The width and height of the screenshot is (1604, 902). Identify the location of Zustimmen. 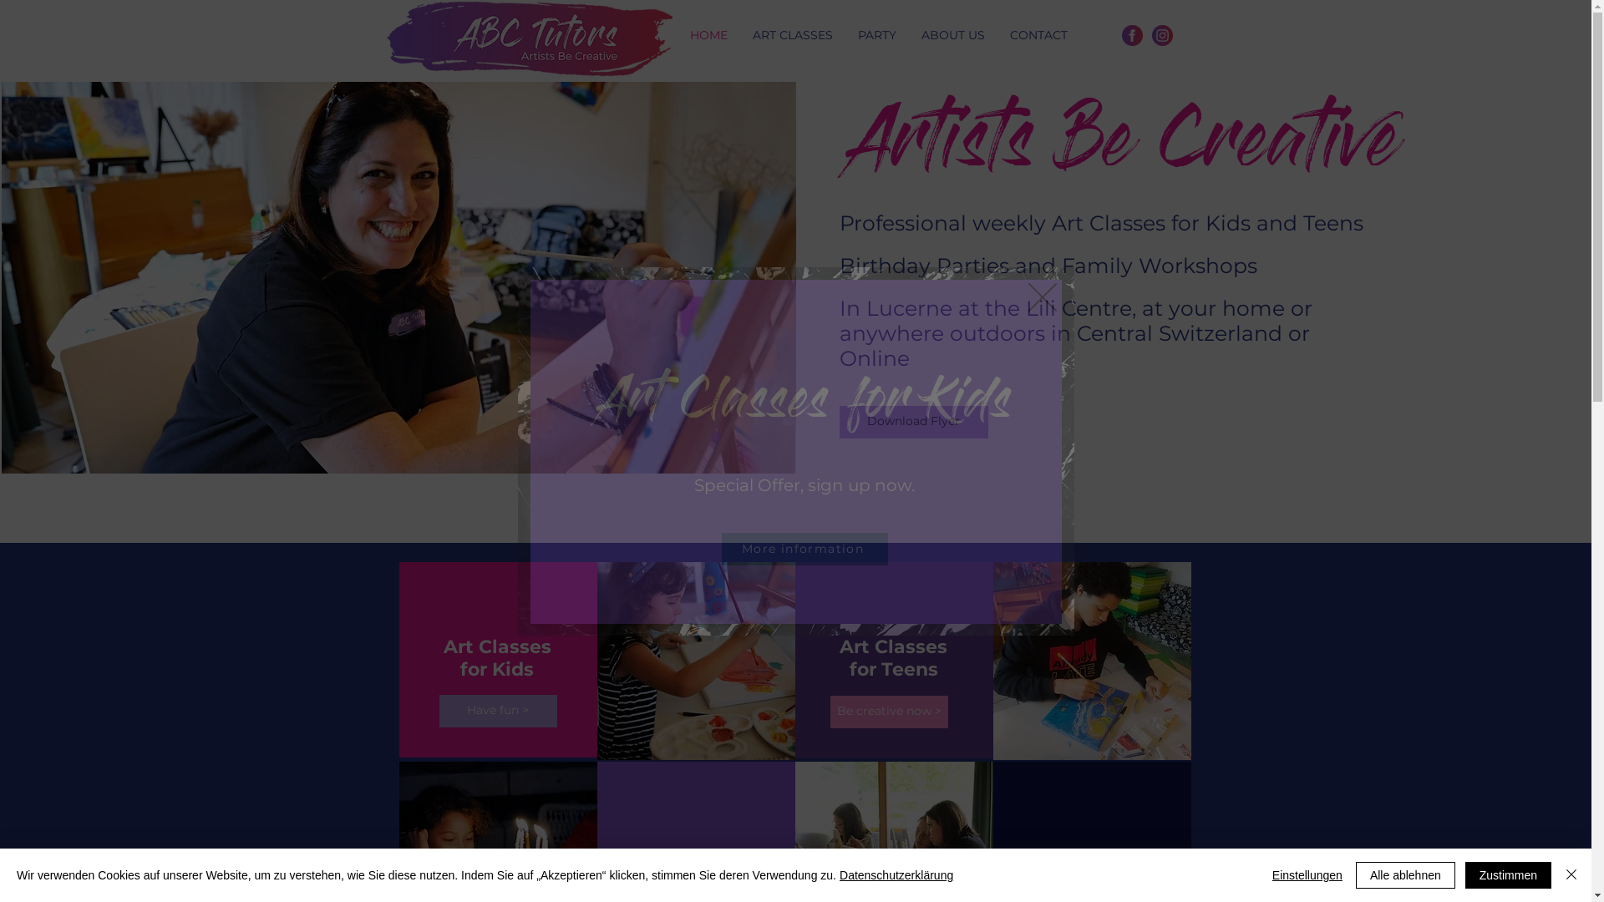
(1509, 875).